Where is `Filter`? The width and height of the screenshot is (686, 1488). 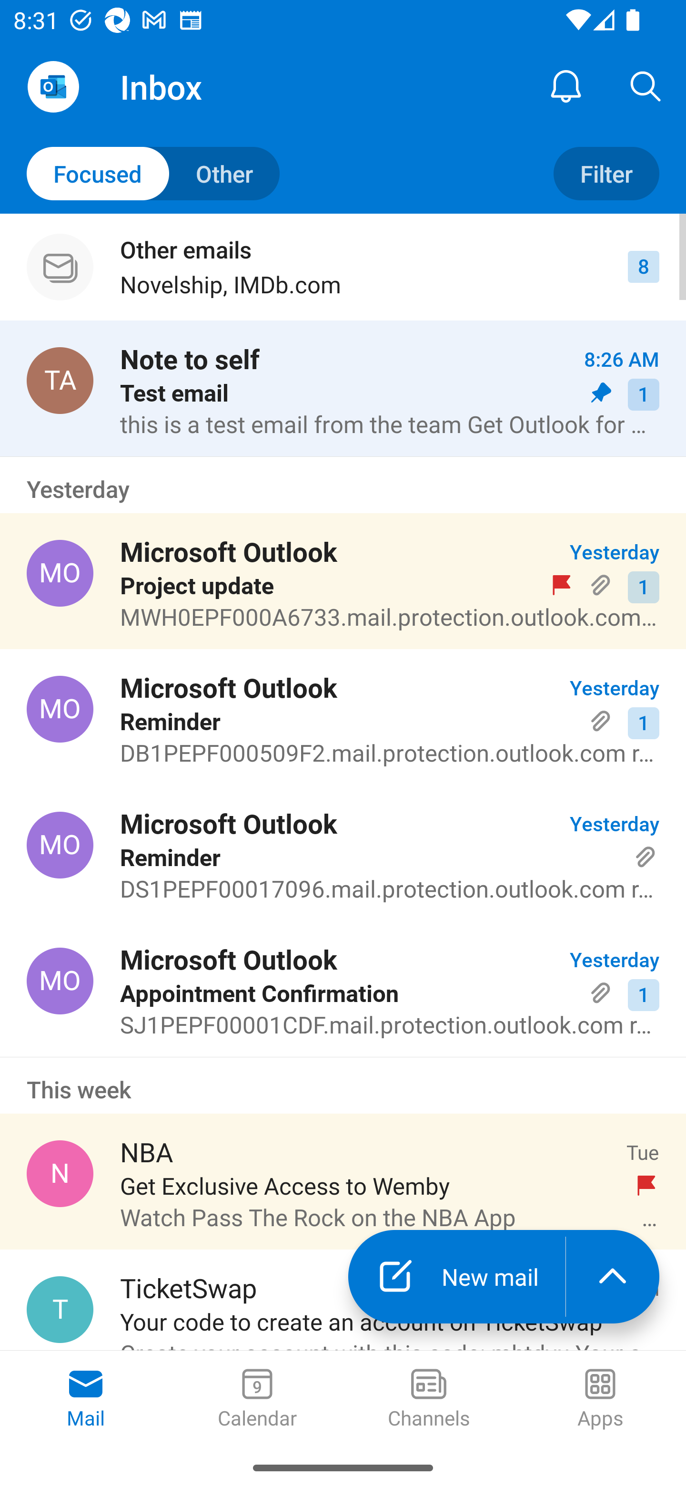 Filter is located at coordinates (606, 174).